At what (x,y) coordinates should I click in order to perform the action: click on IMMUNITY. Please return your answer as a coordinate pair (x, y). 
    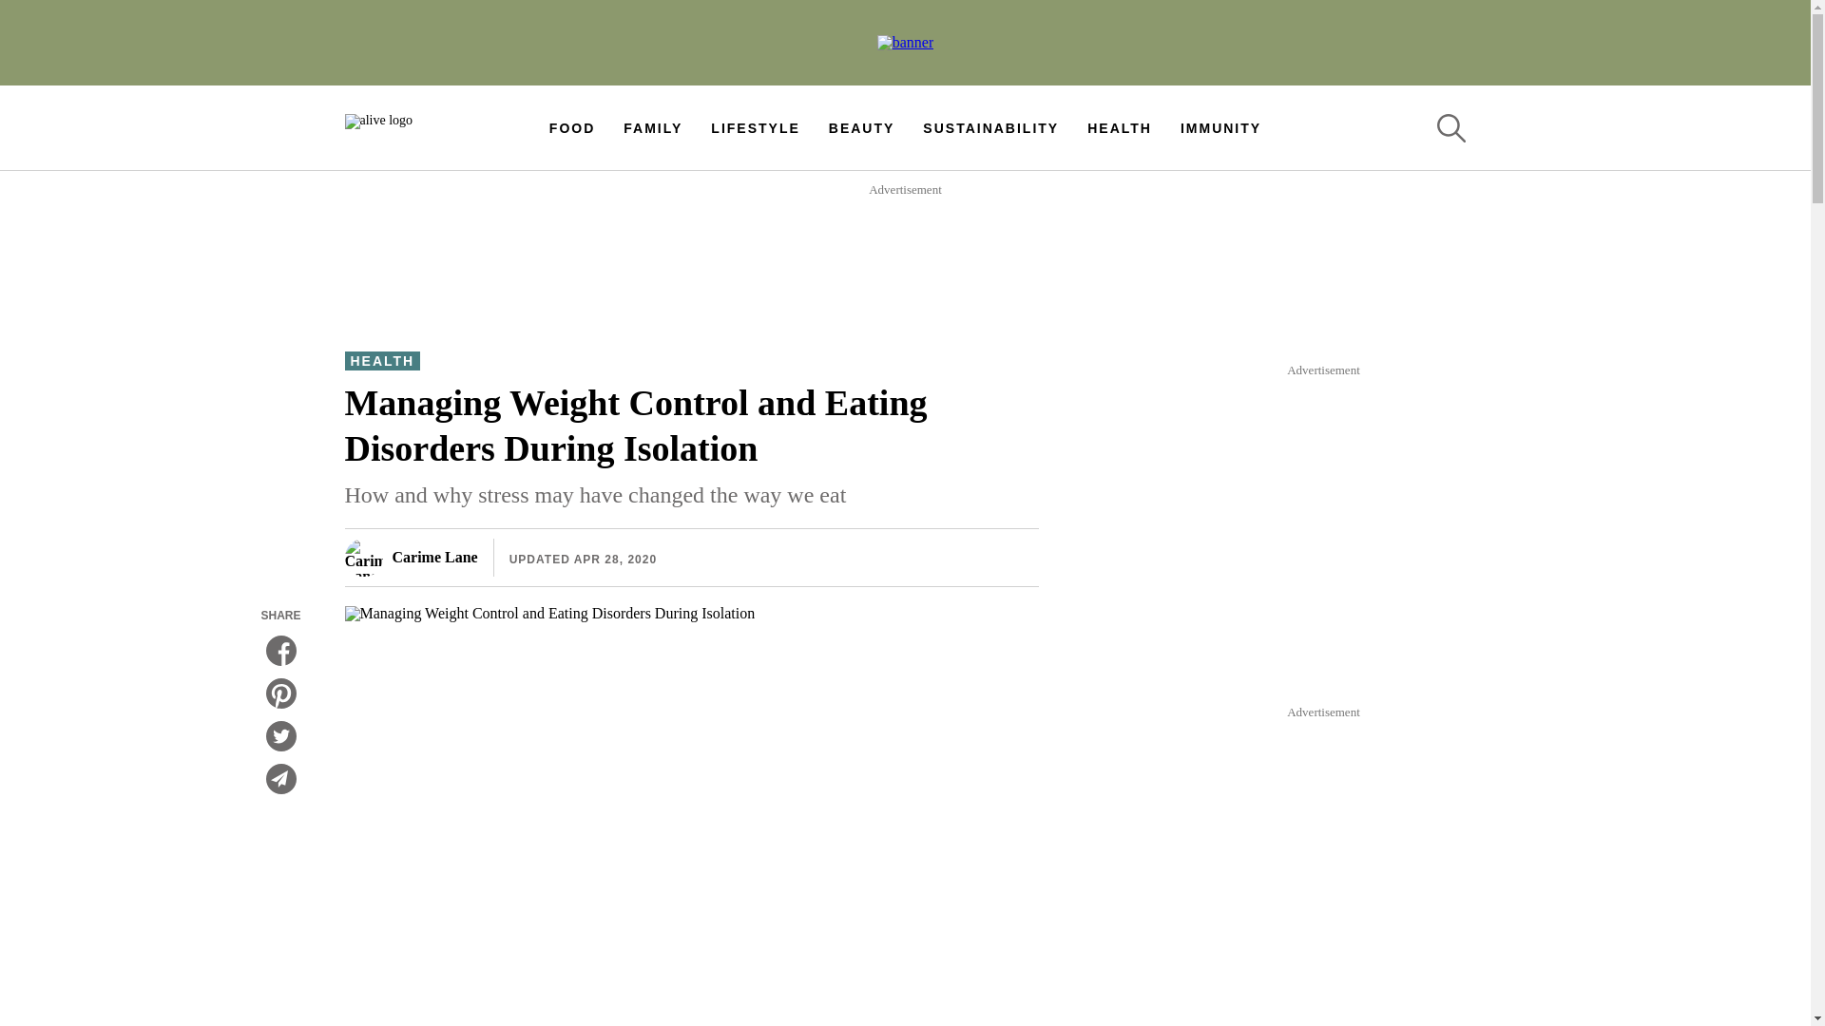
    Looking at the image, I should click on (1220, 127).